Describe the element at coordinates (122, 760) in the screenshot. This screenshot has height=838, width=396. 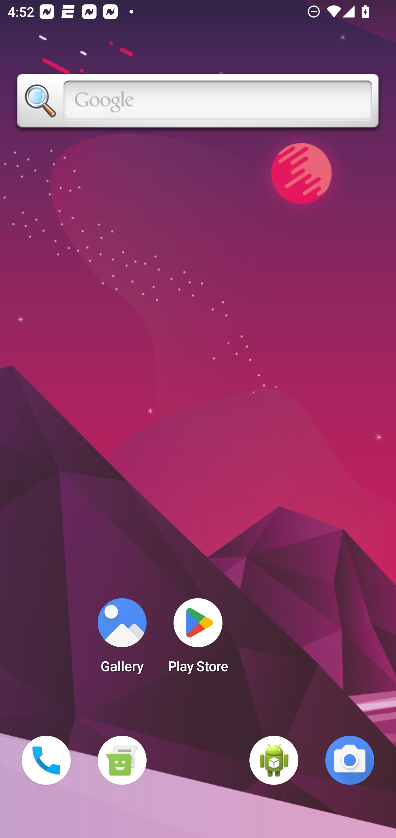
I see `Messaging` at that location.